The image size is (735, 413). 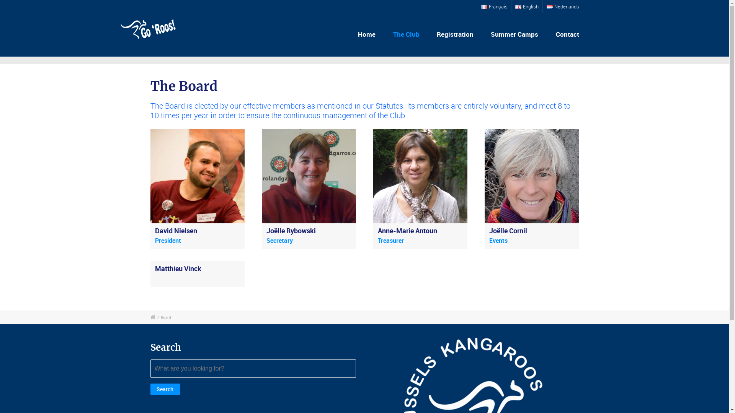 What do you see at coordinates (406, 34) in the screenshot?
I see `The Club` at bounding box center [406, 34].